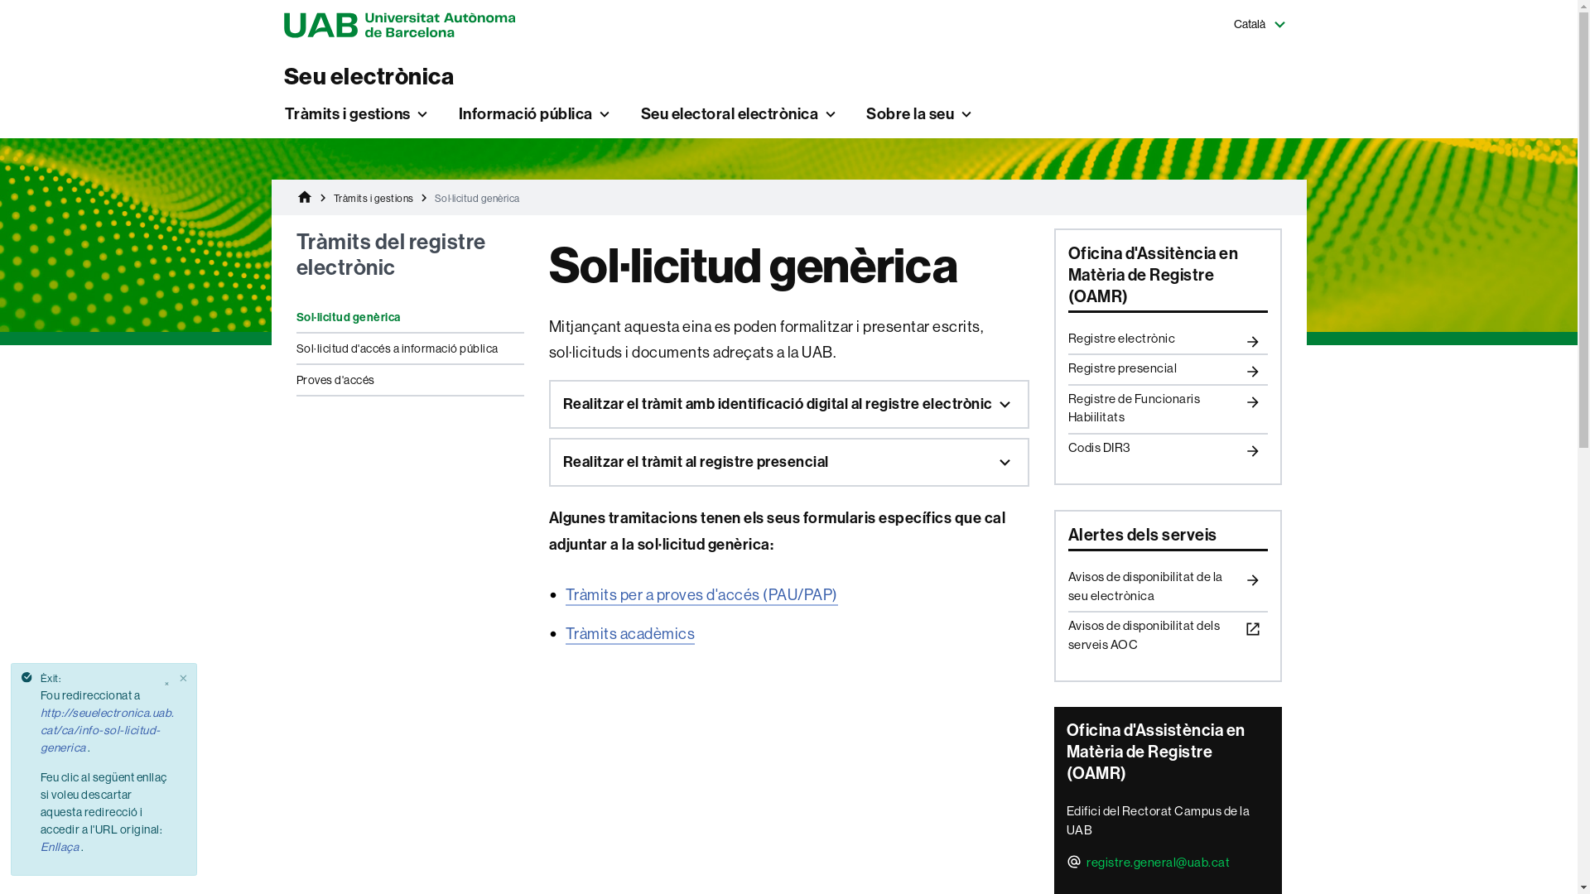 The image size is (1590, 894). I want to click on Codis DIR3, so click(1168, 449).